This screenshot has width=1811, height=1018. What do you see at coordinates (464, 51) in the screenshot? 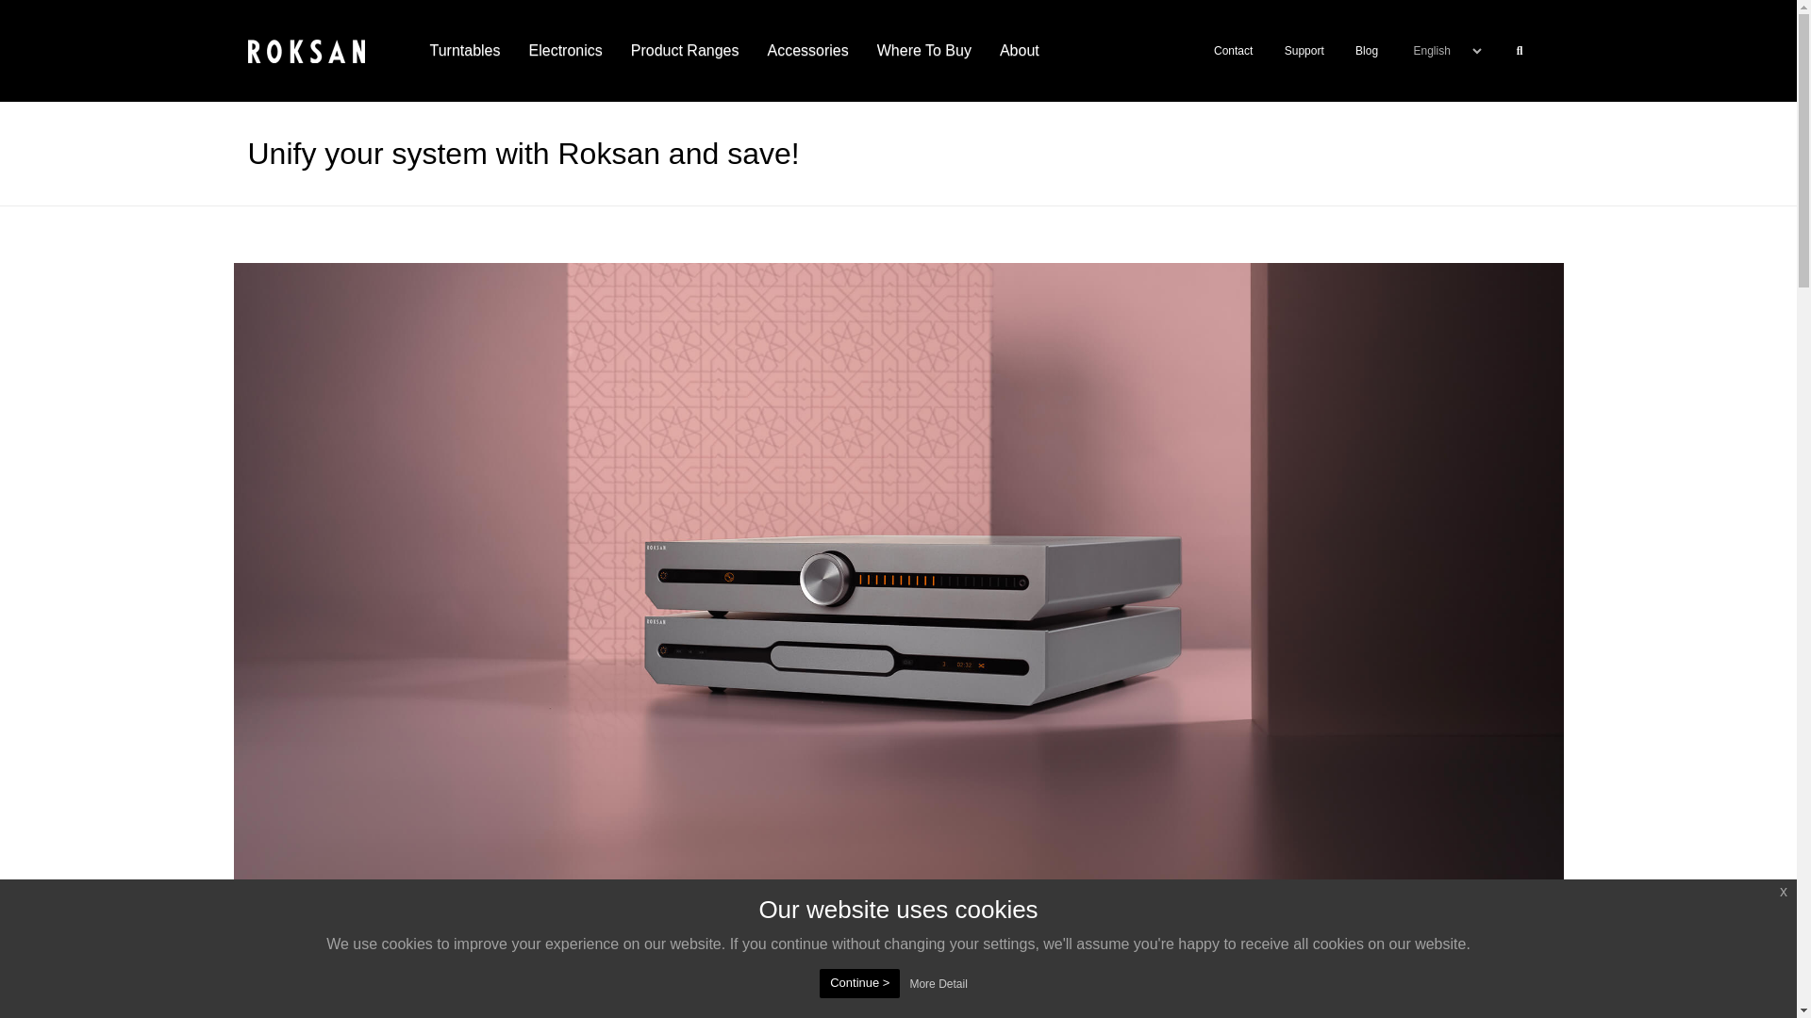
I see `Turntables` at bounding box center [464, 51].